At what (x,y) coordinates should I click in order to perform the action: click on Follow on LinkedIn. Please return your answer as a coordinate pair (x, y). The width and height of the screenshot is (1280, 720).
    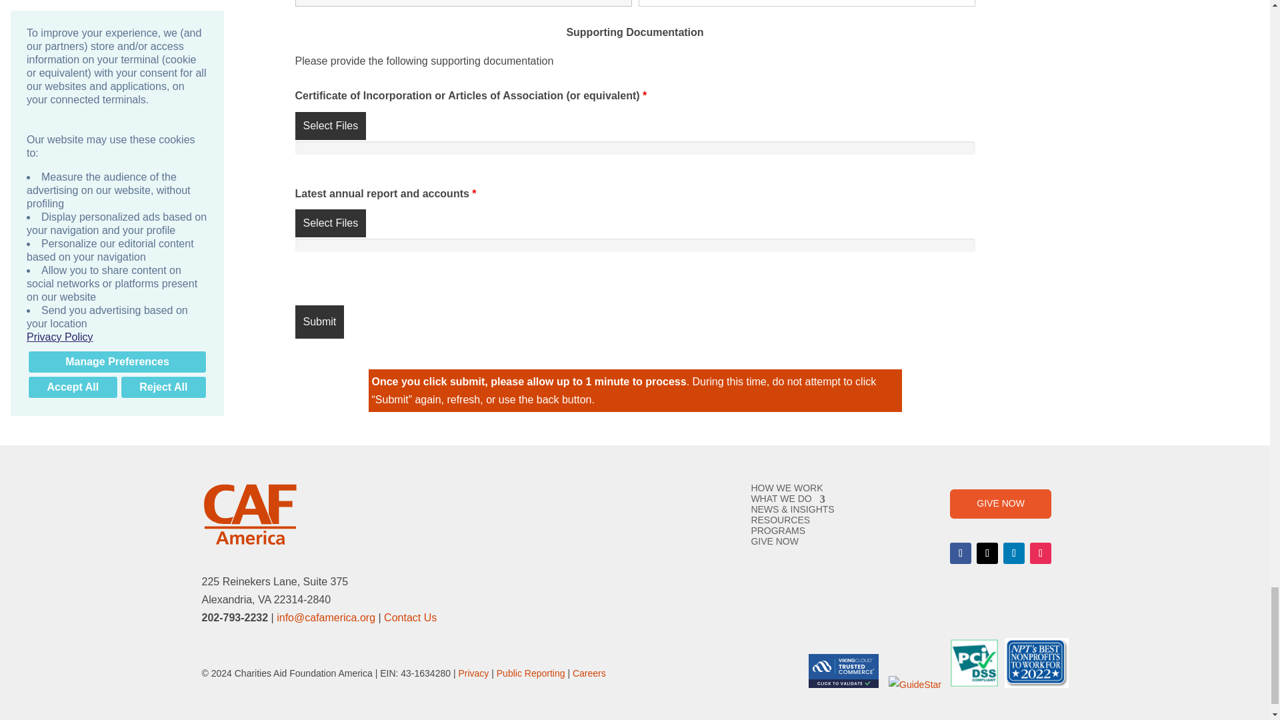
    Looking at the image, I should click on (1014, 553).